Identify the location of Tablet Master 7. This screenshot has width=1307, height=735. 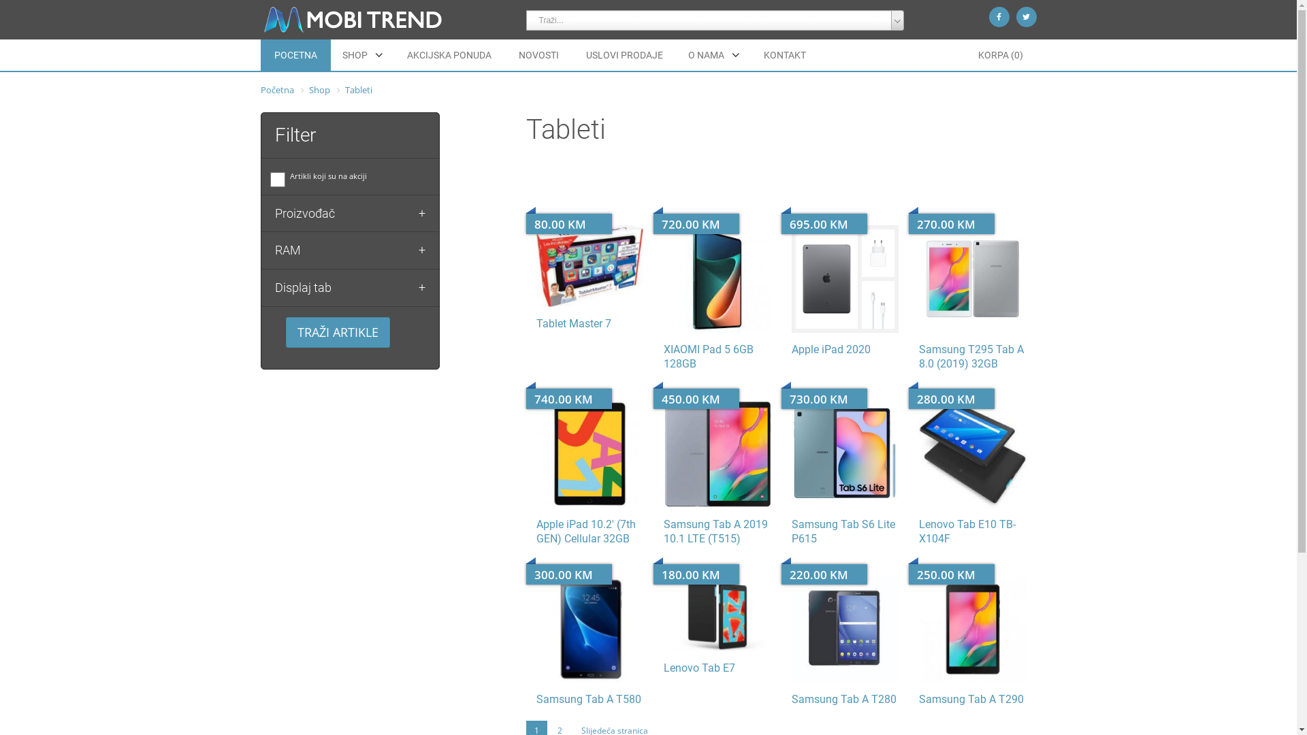
(590, 266).